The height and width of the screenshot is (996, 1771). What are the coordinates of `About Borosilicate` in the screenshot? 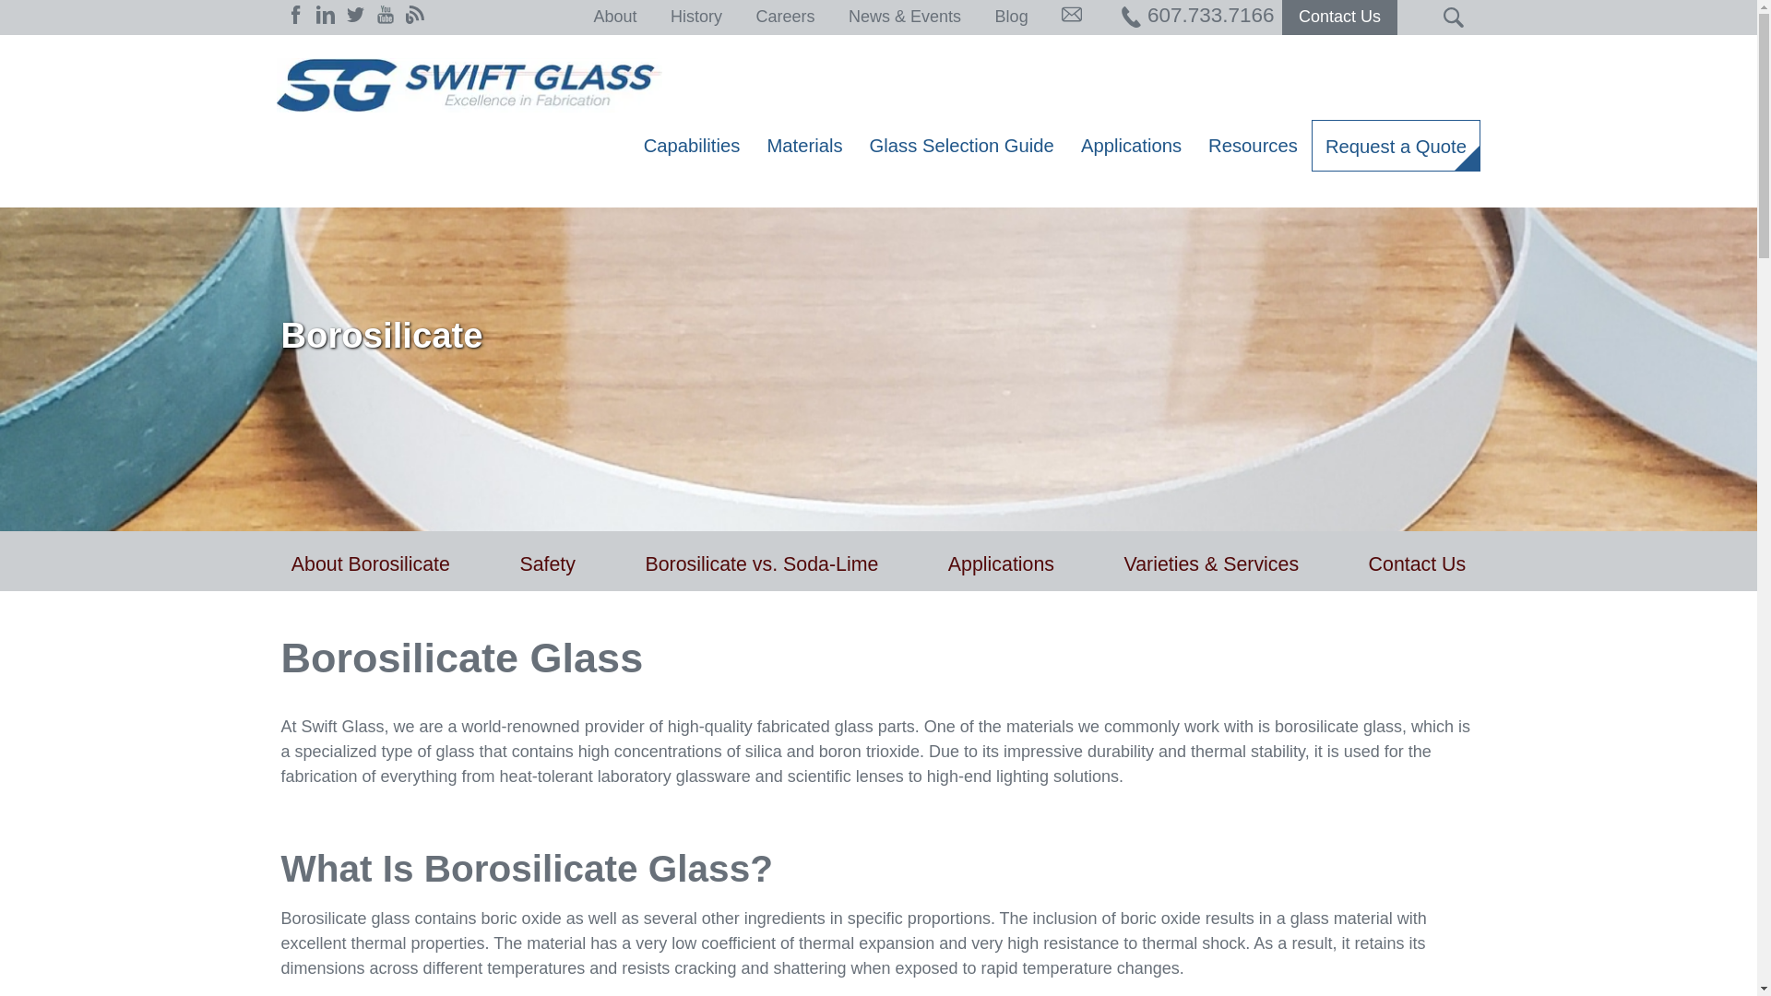 It's located at (371, 566).